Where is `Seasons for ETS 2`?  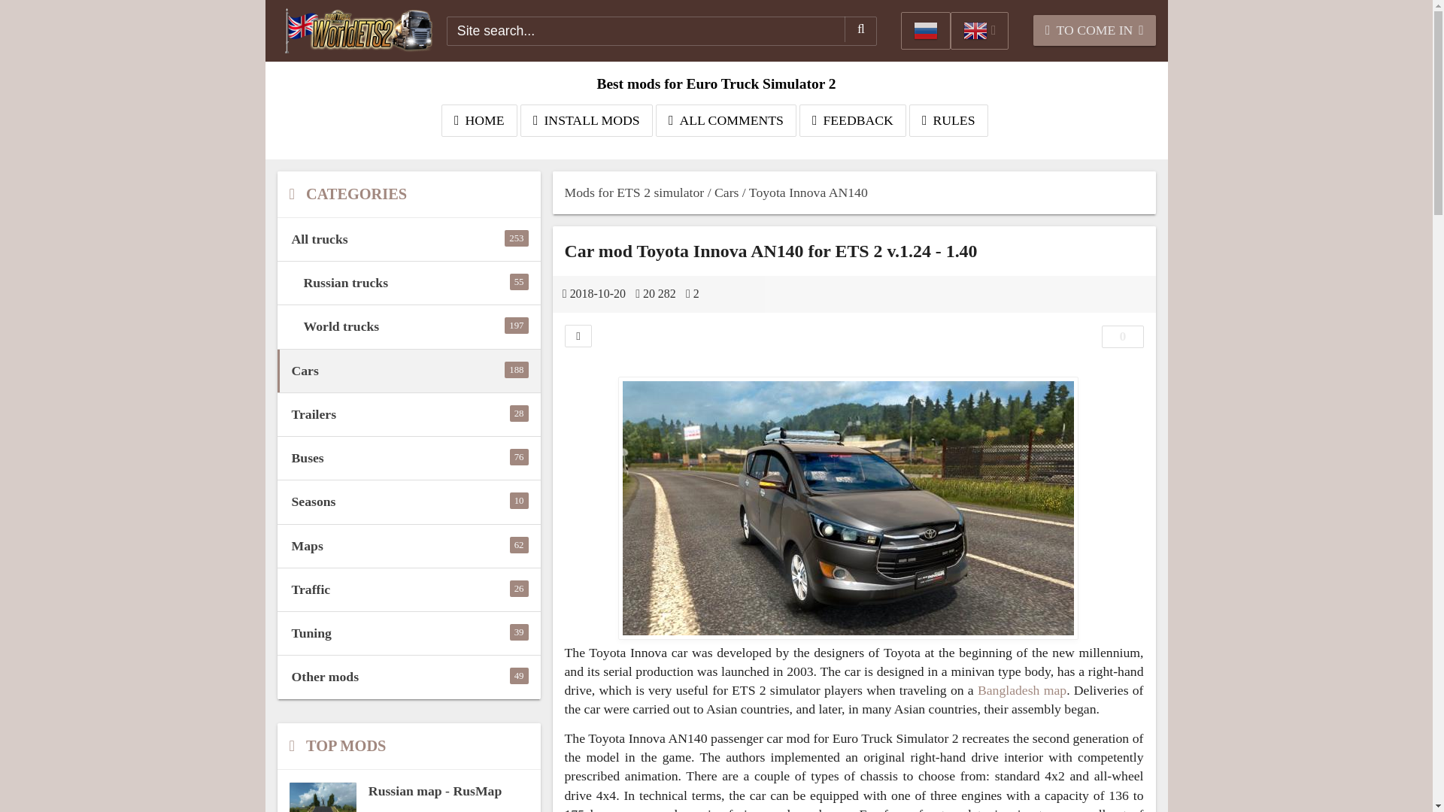
Seasons for ETS 2 is located at coordinates (408, 501).